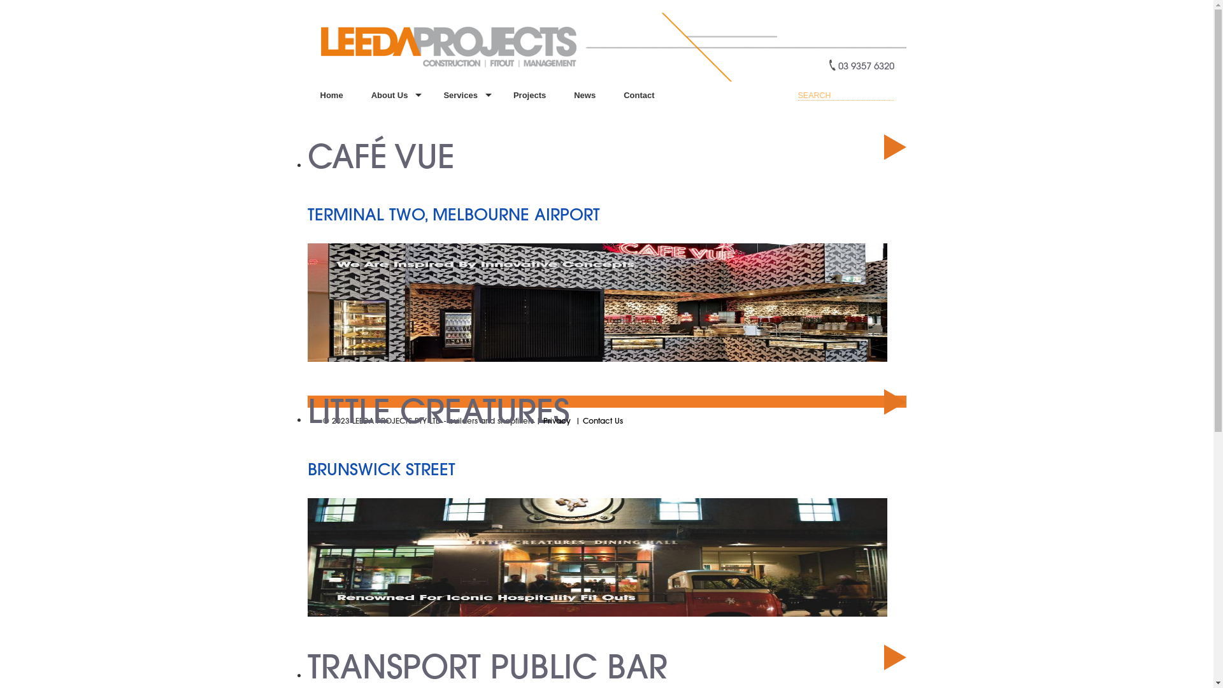 The height and width of the screenshot is (688, 1223). Describe the element at coordinates (394, 96) in the screenshot. I see `About Us` at that location.